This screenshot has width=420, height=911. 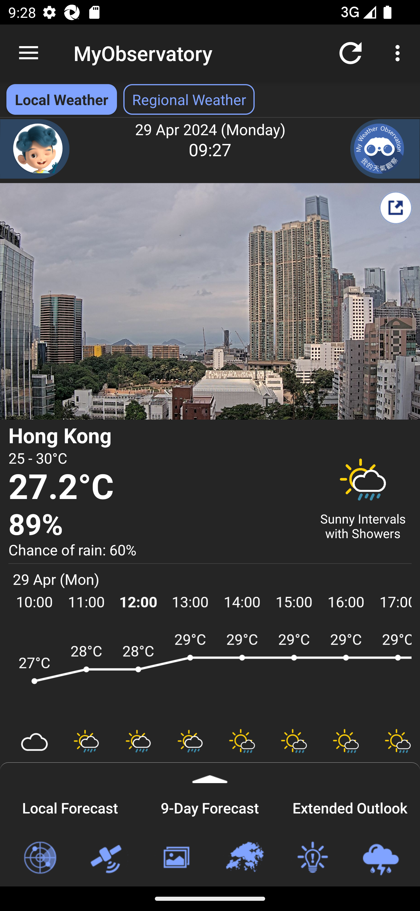 What do you see at coordinates (108, 858) in the screenshot?
I see `Satellite Images` at bounding box center [108, 858].